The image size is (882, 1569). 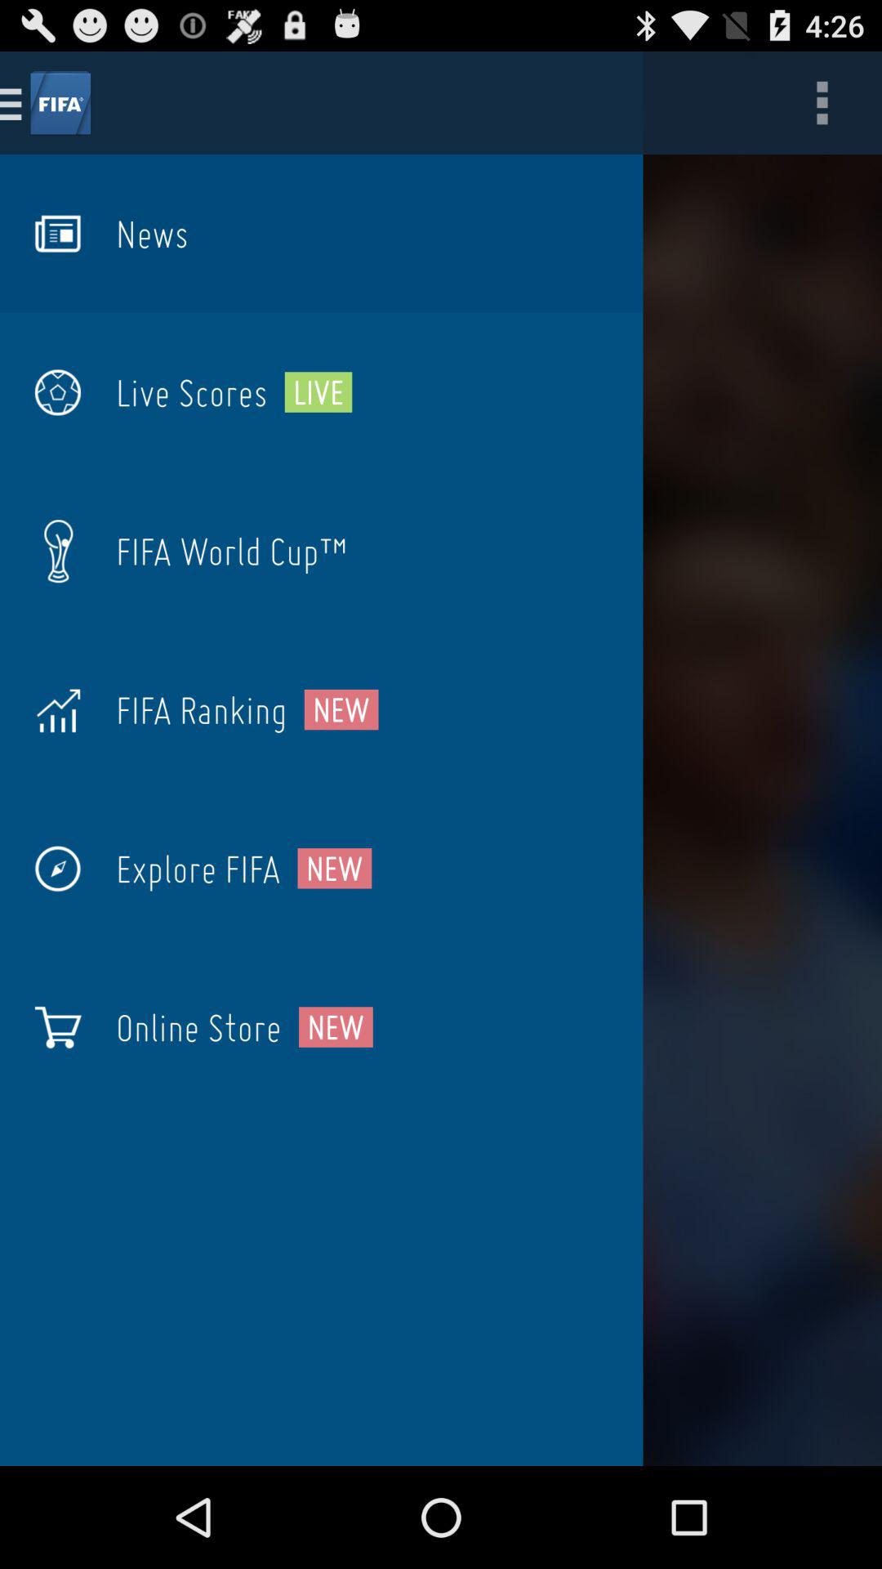 I want to click on turn on the icon to the left of the new icon, so click(x=201, y=709).